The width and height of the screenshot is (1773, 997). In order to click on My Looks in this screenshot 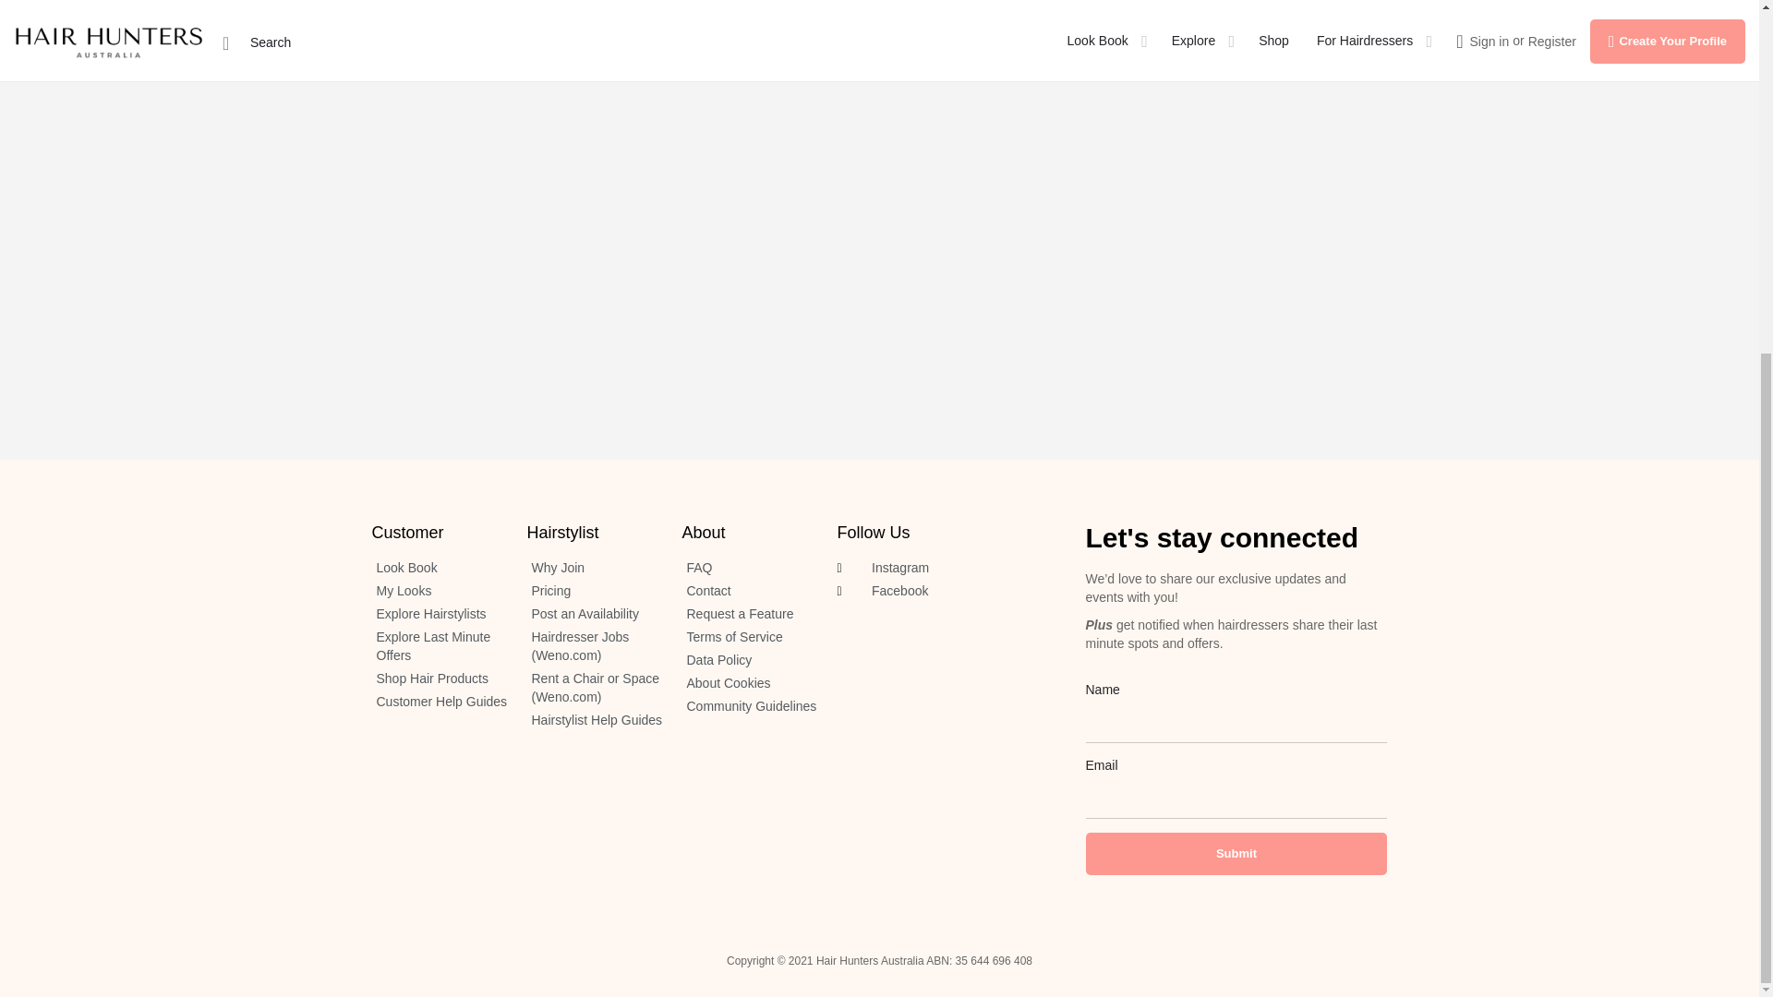, I will do `click(439, 591)`.